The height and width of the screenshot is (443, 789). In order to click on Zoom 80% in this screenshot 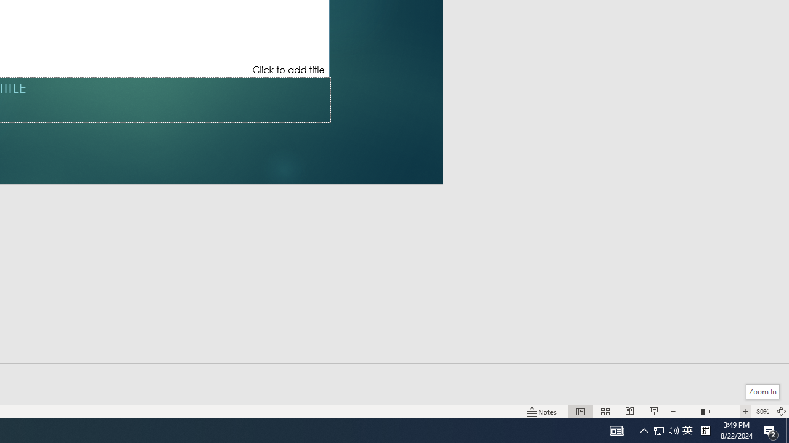, I will do `click(762, 411)`.